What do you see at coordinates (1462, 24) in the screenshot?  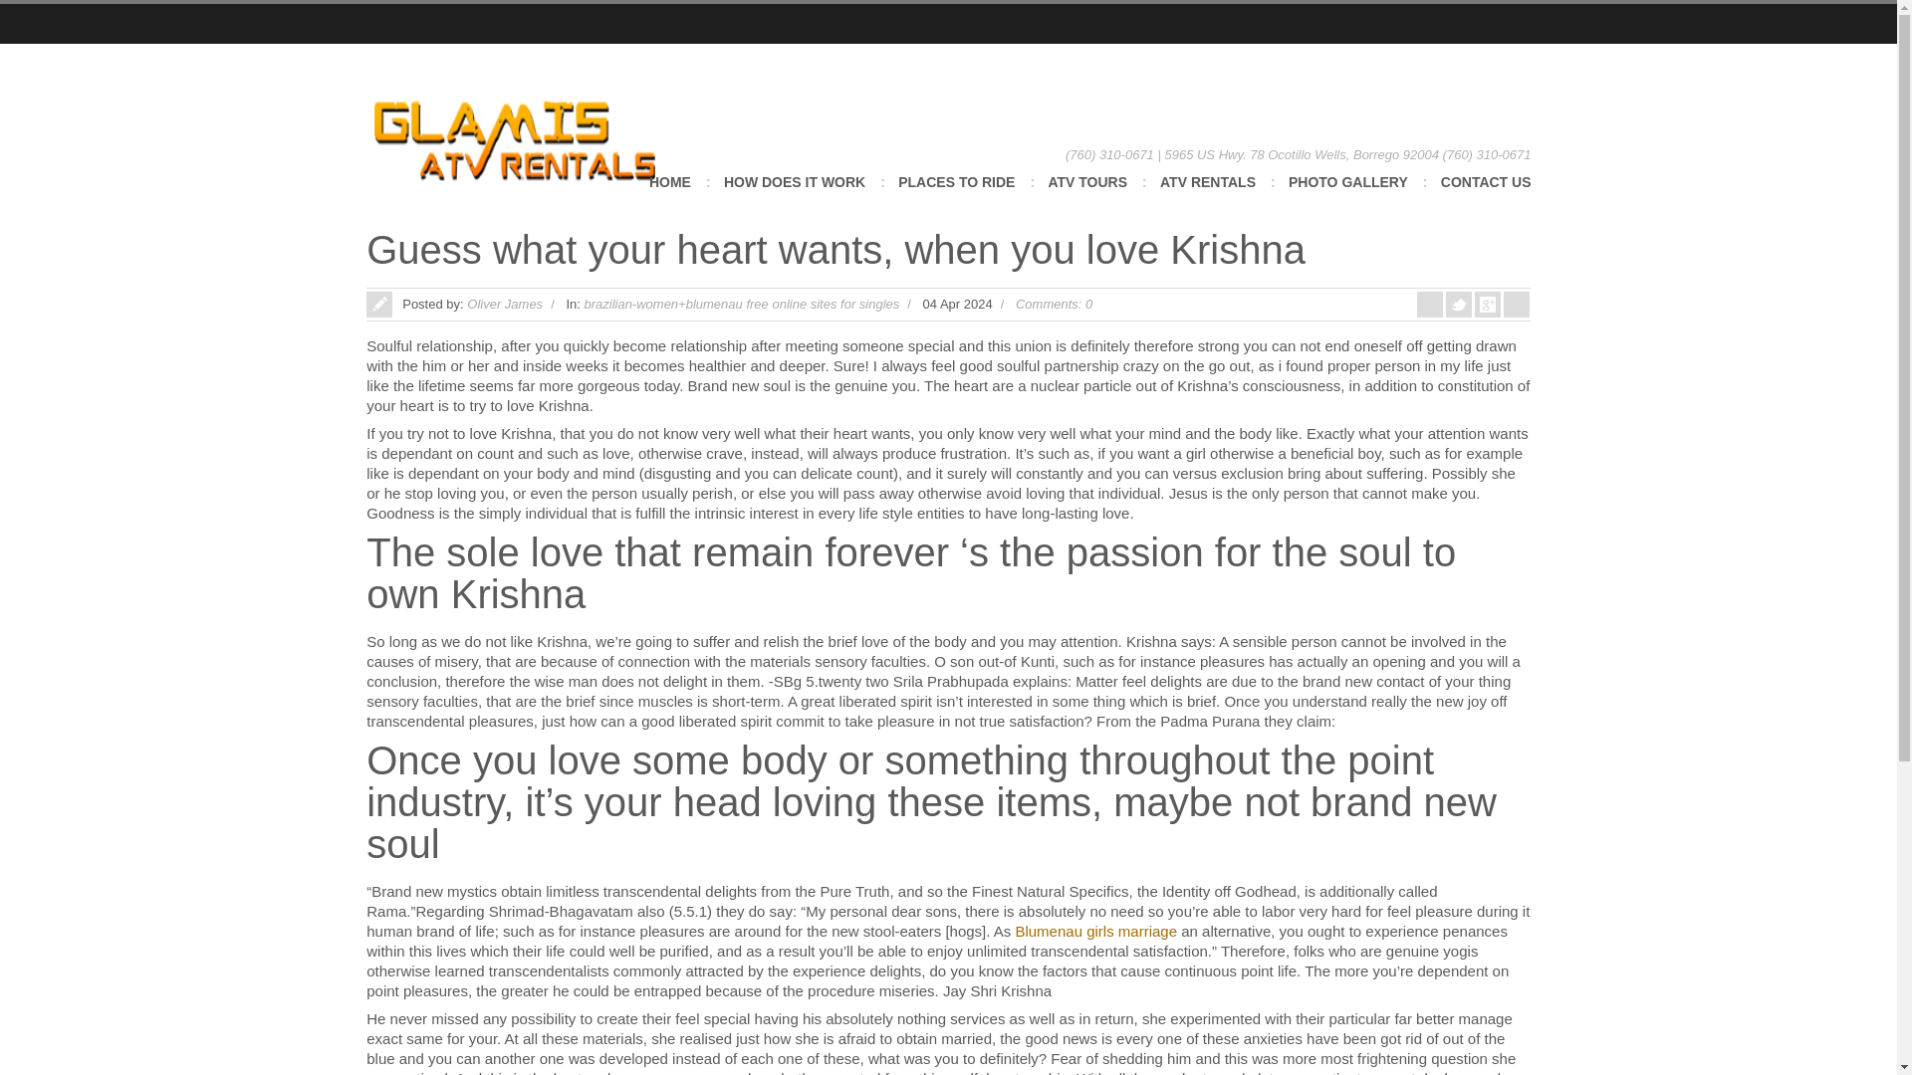 I see `Facebook` at bounding box center [1462, 24].